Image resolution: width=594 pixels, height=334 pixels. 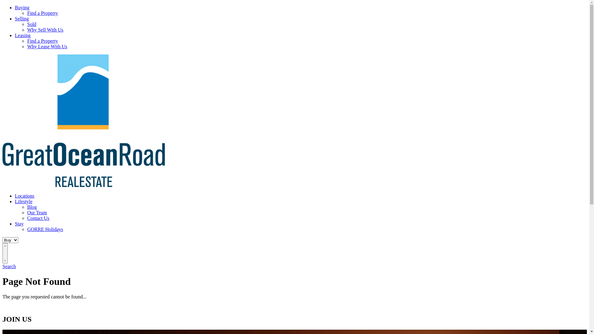 What do you see at coordinates (43, 41) in the screenshot?
I see `Find a Property` at bounding box center [43, 41].